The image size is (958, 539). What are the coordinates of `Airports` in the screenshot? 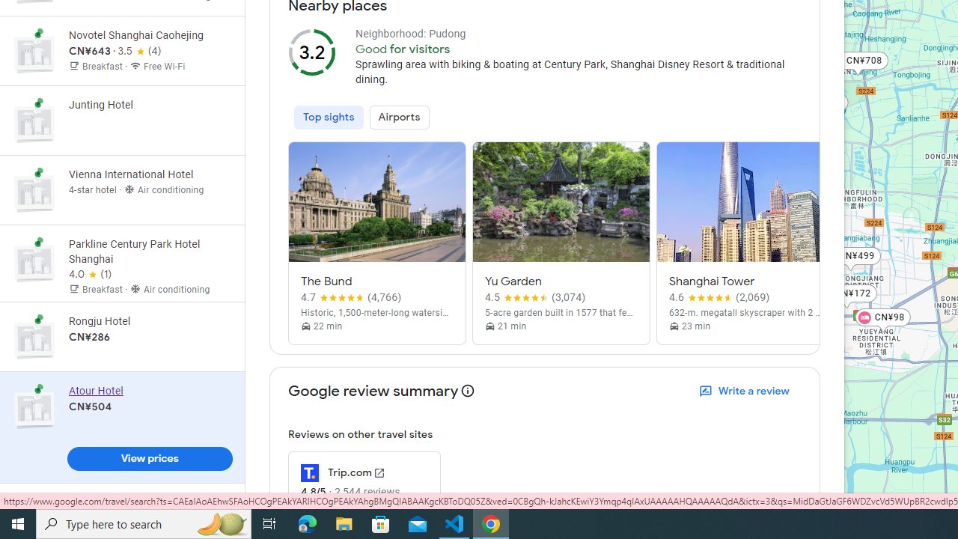 It's located at (398, 117).